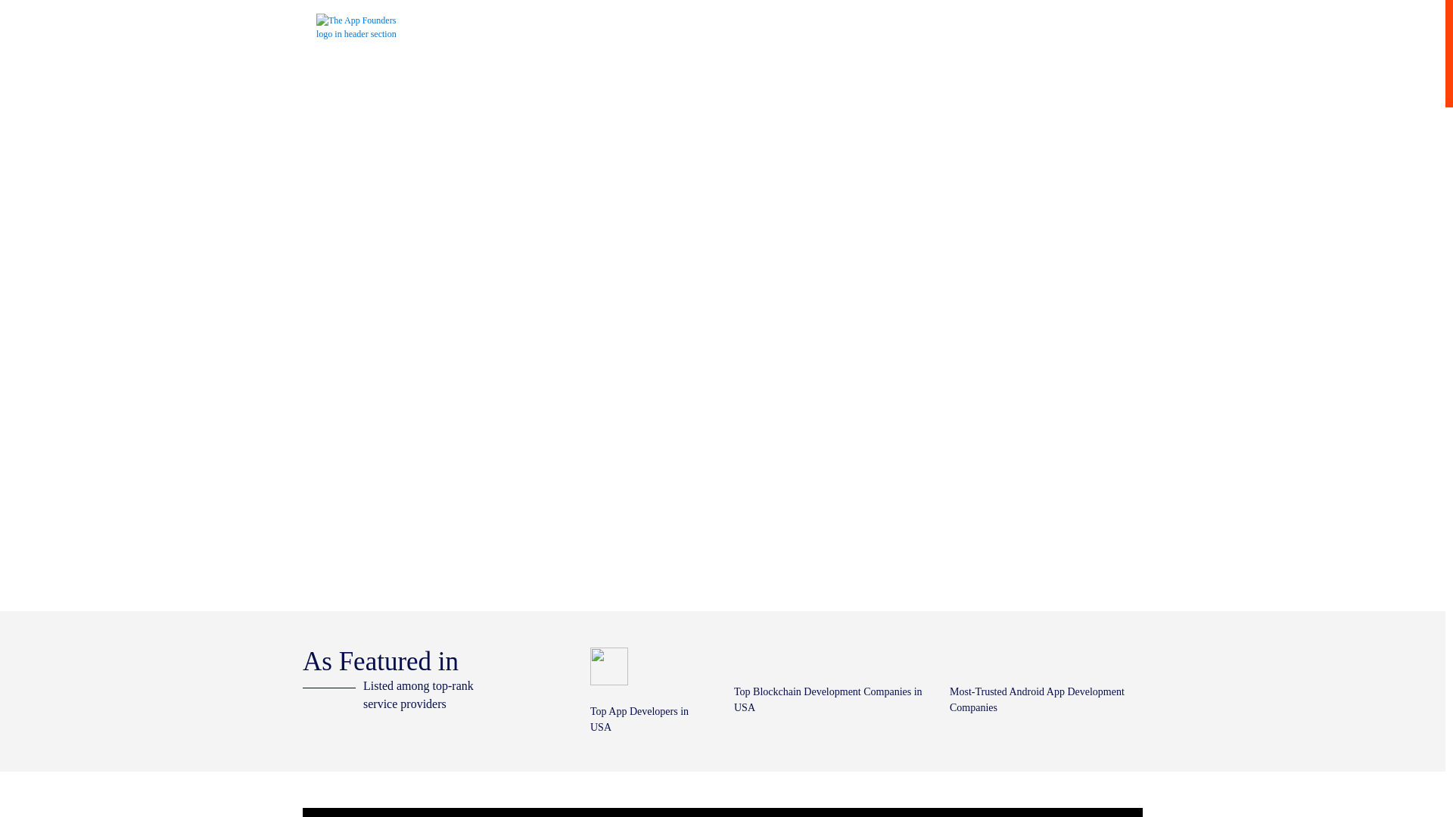 Image resolution: width=1453 pixels, height=817 pixels. Describe the element at coordinates (816, 19) in the screenshot. I see `PORTFOLIO` at that location.